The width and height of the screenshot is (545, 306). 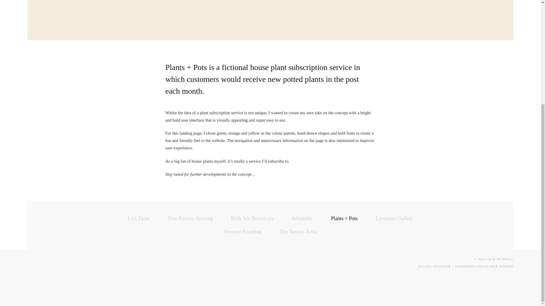 What do you see at coordinates (302, 218) in the screenshot?
I see `Adoptable` at bounding box center [302, 218].